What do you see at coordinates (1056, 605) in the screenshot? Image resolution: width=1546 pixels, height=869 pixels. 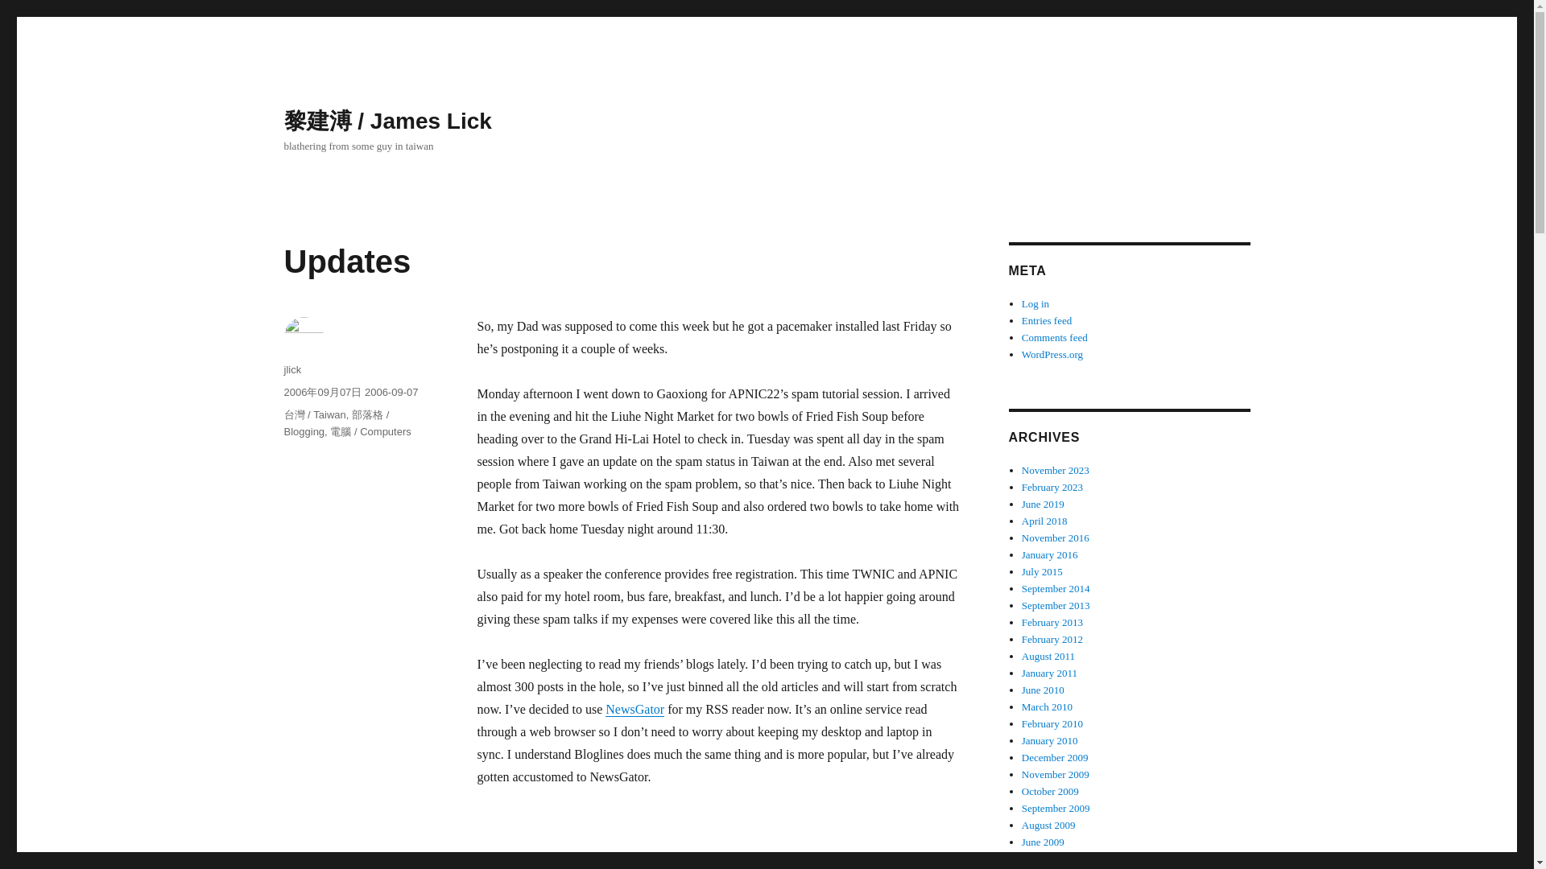 I see `September 2013` at bounding box center [1056, 605].